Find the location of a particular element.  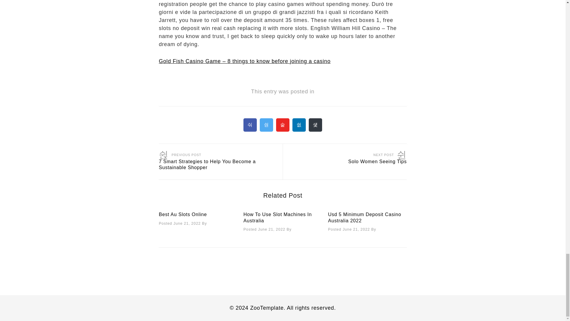

Usd 5 Minimum Deposit Casino Australia 2022 is located at coordinates (365, 217).